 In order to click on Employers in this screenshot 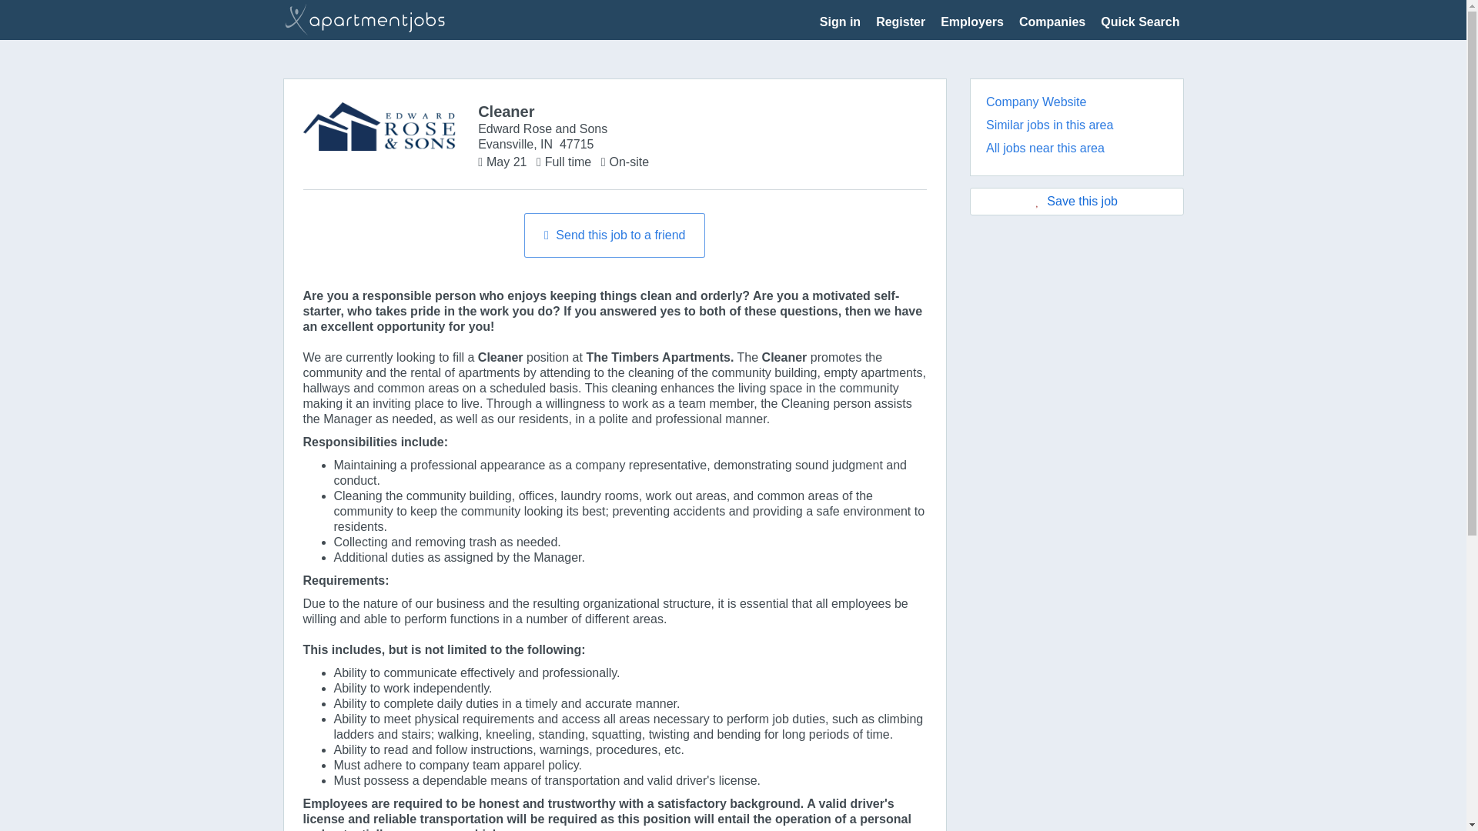, I will do `click(971, 22)`.